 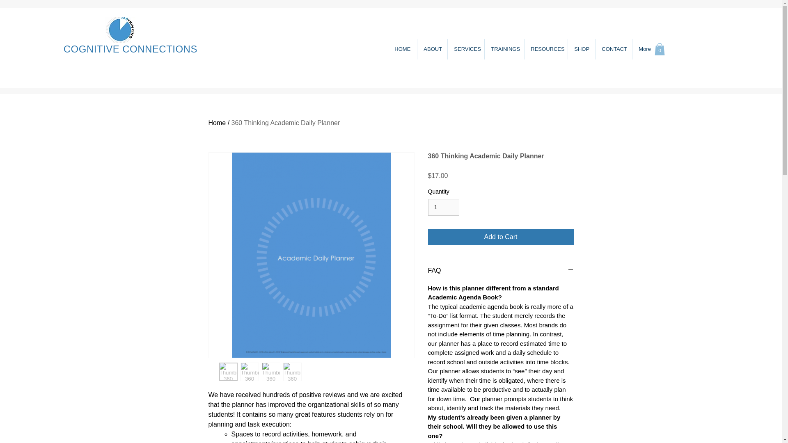 I want to click on SHOP, so click(x=581, y=49).